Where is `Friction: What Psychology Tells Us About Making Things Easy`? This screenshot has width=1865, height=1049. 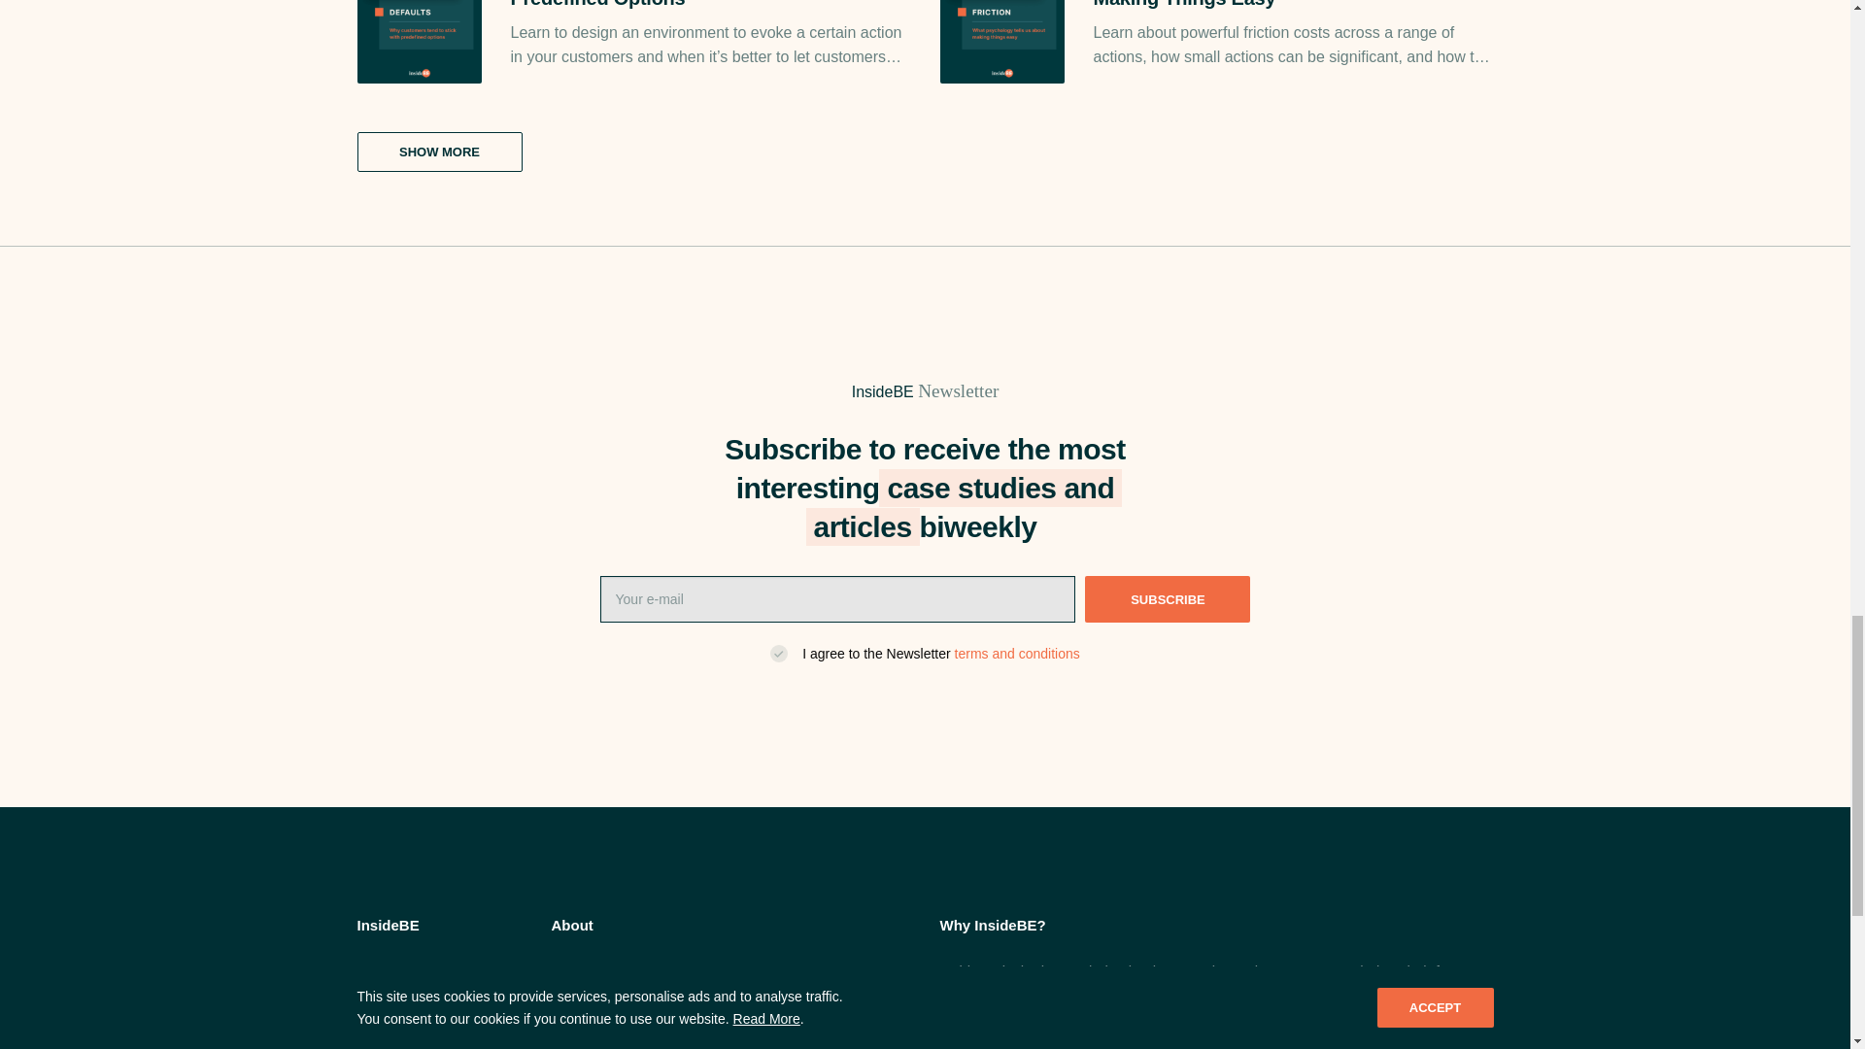
Friction: What Psychology Tells Us About Making Things Easy is located at coordinates (1293, 5).